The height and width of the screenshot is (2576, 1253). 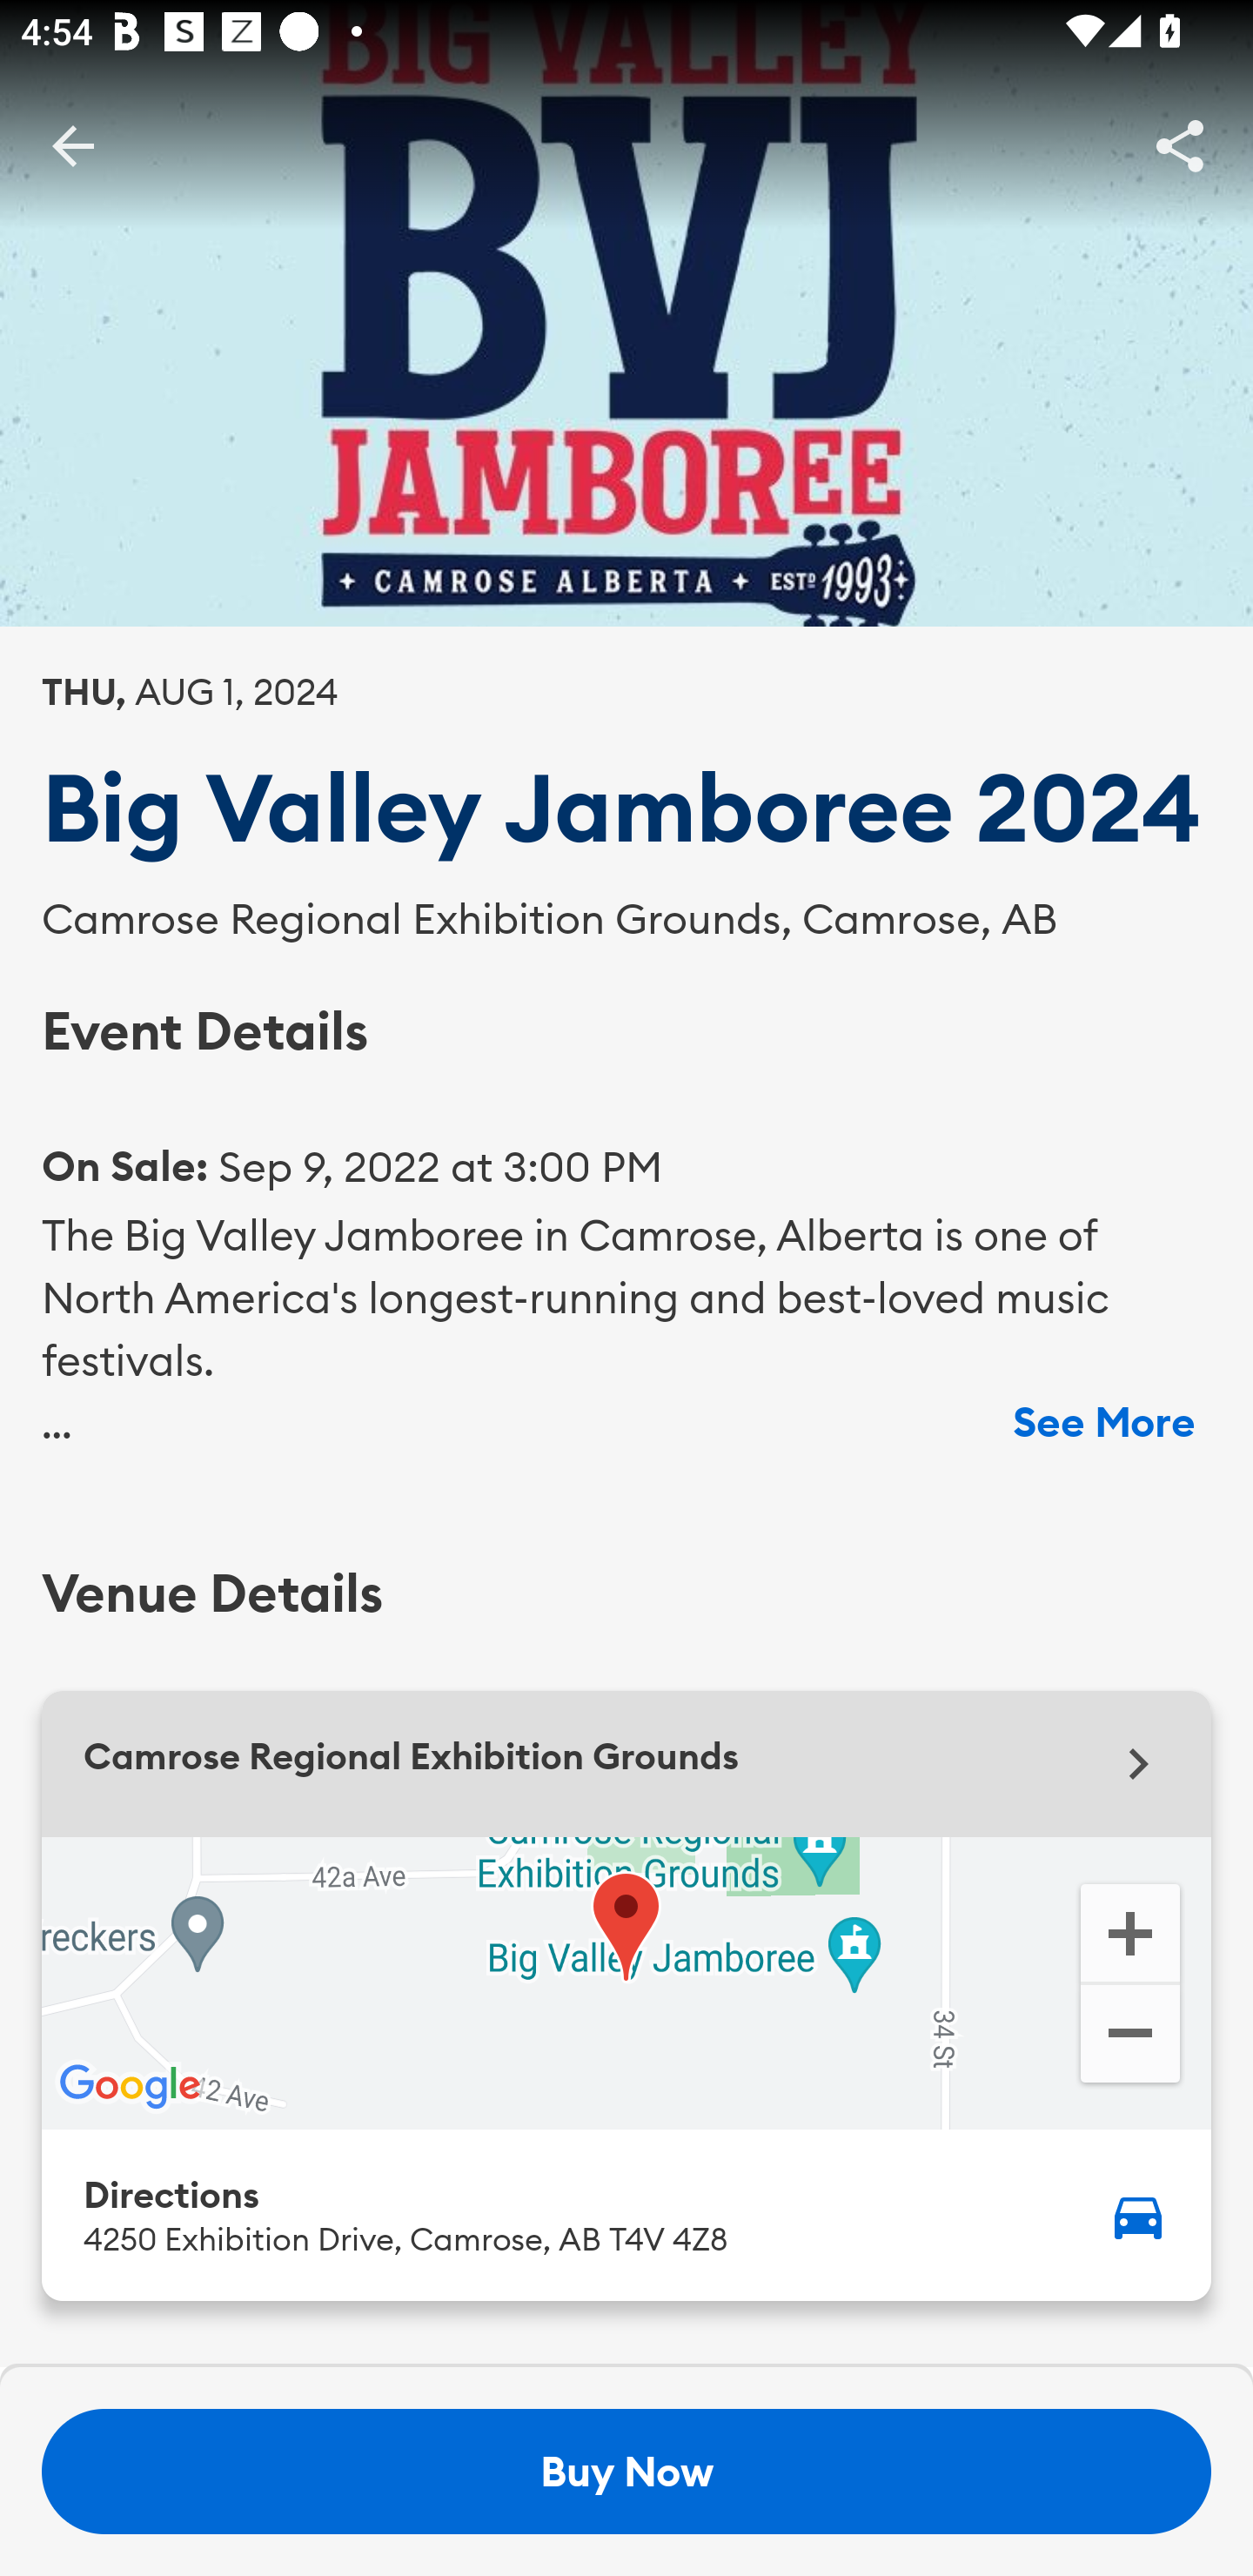 I want to click on Share, so click(x=1180, y=144).